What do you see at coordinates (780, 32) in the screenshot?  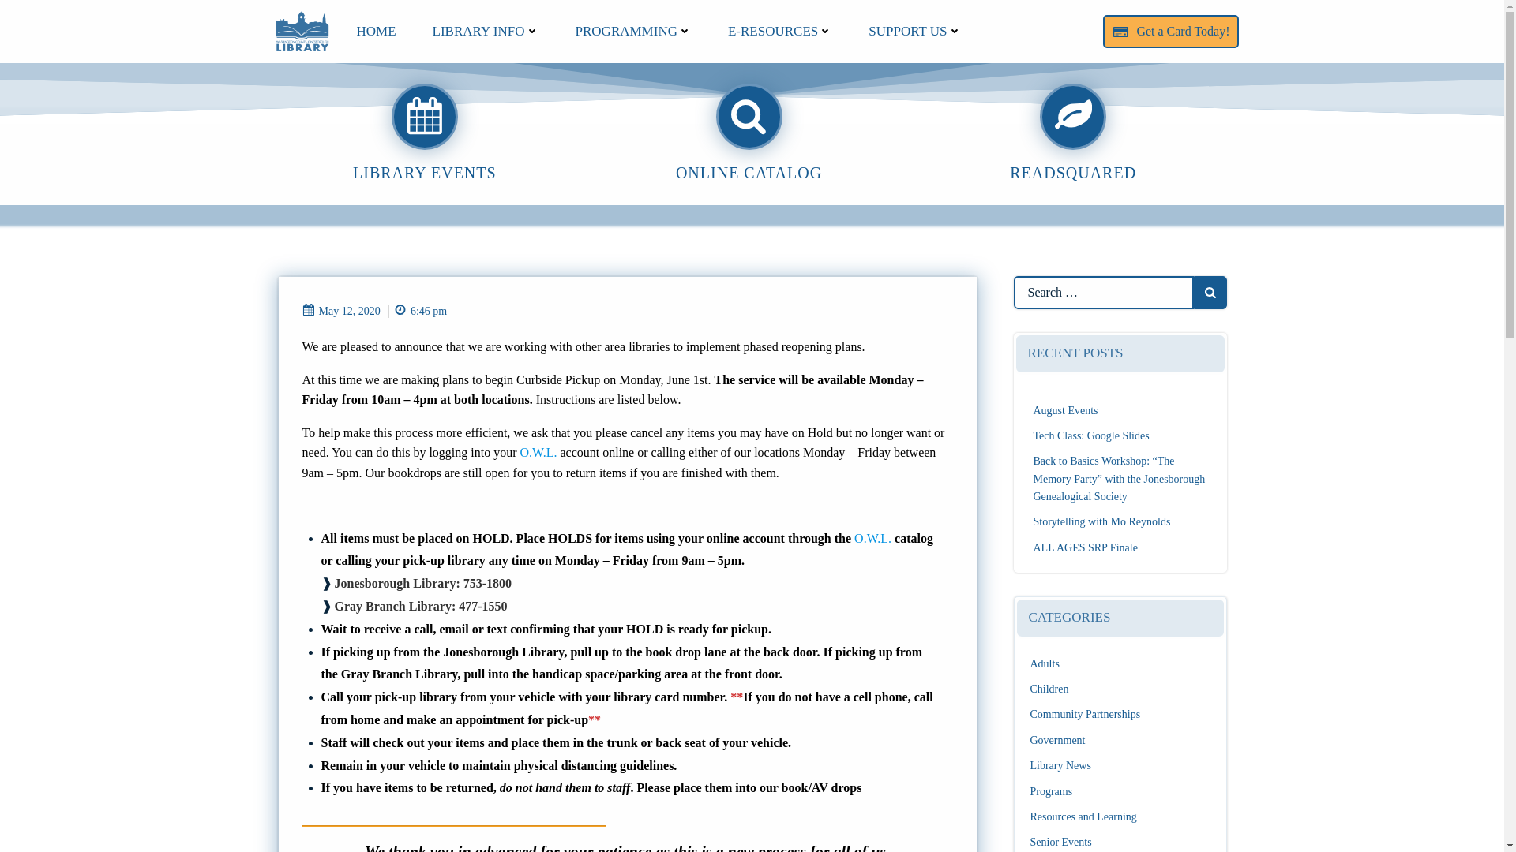 I see `E-RESOURCES` at bounding box center [780, 32].